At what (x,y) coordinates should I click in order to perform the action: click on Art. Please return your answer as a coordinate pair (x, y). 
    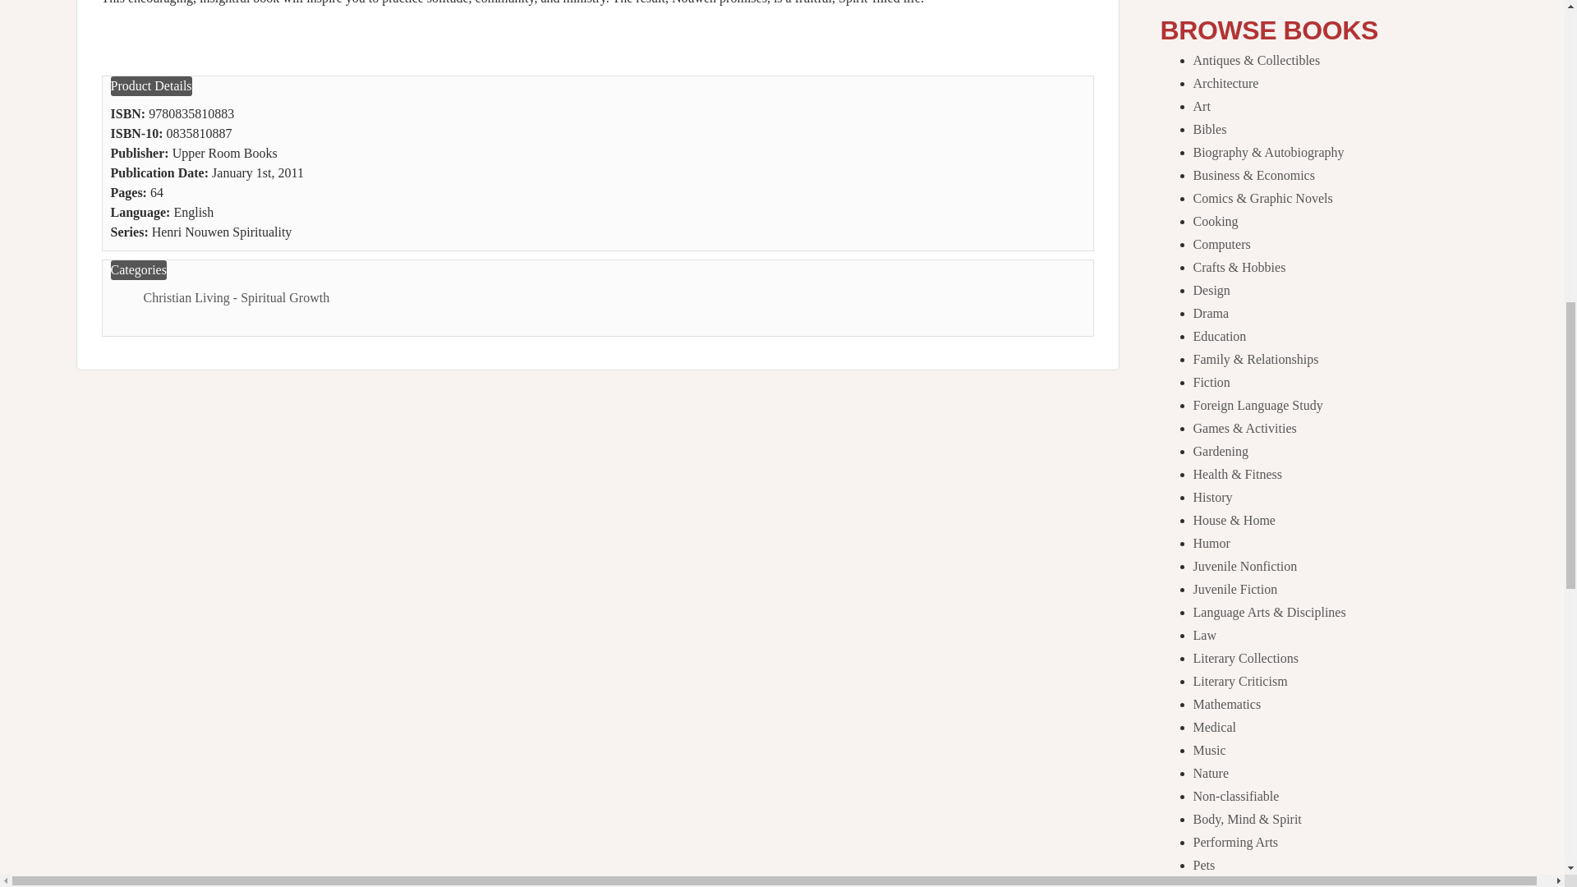
    Looking at the image, I should click on (1201, 106).